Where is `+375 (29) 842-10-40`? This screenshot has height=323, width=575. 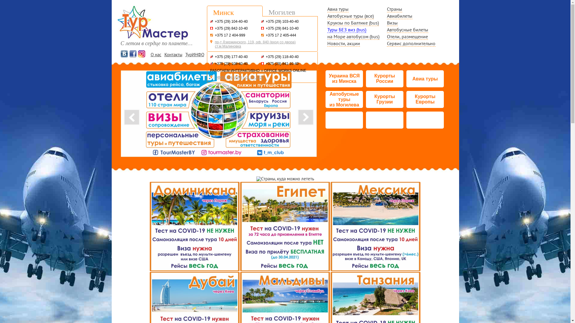 +375 (29) 842-10-40 is located at coordinates (231, 28).